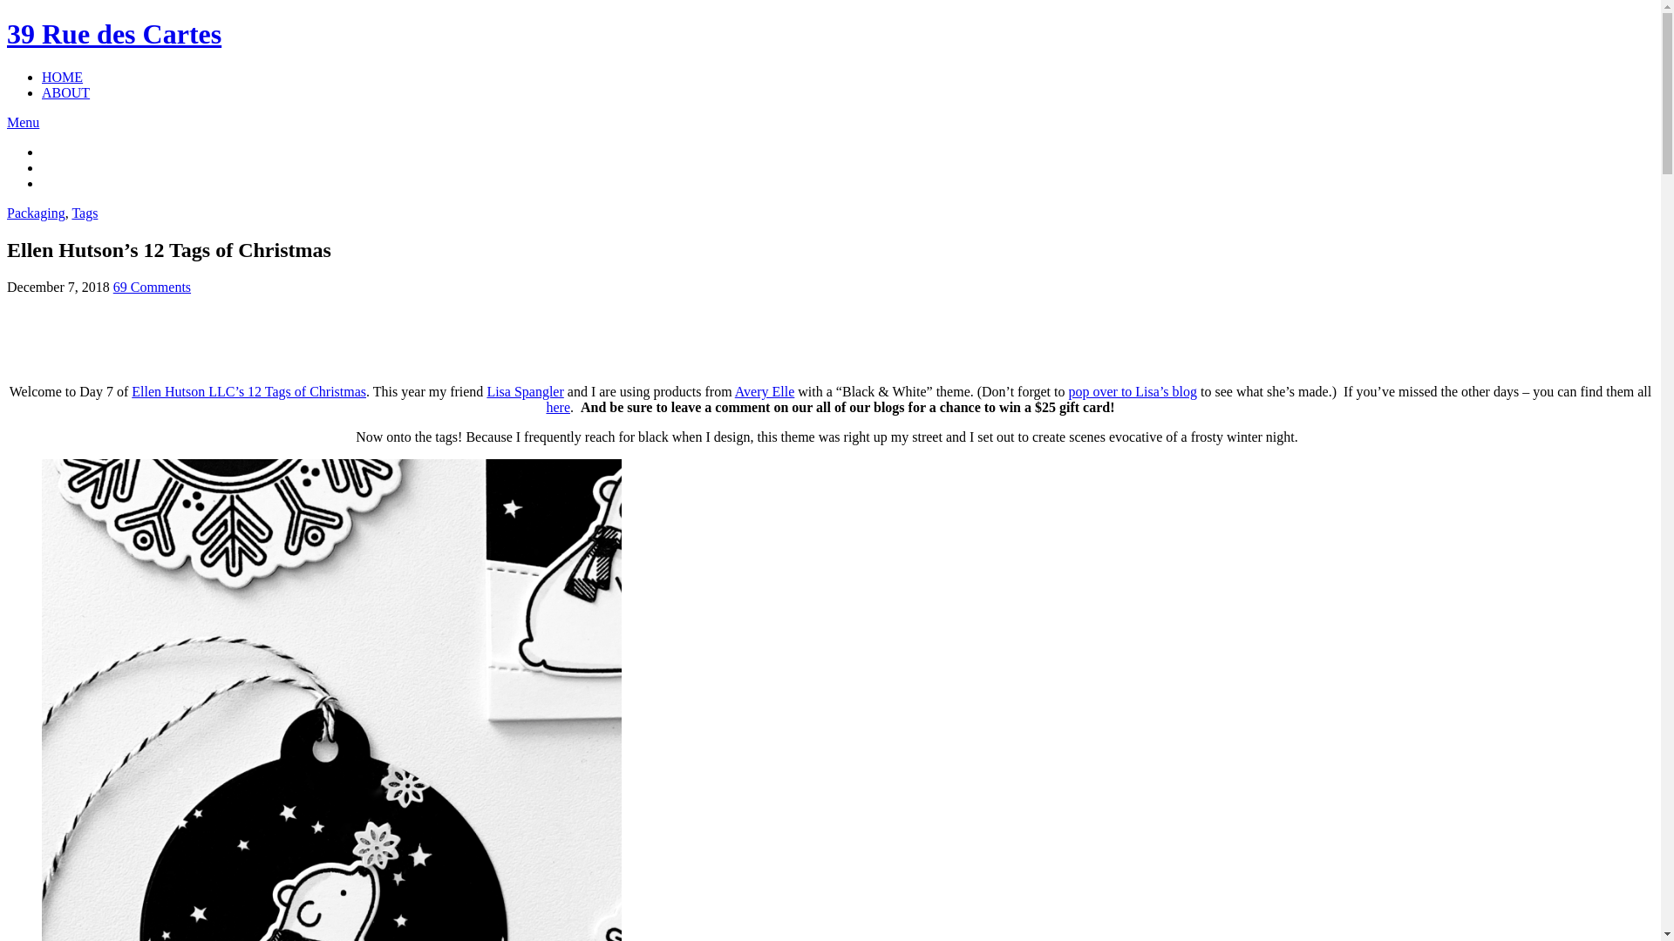 The width and height of the screenshot is (1674, 941). I want to click on 69 Comments, so click(152, 288).